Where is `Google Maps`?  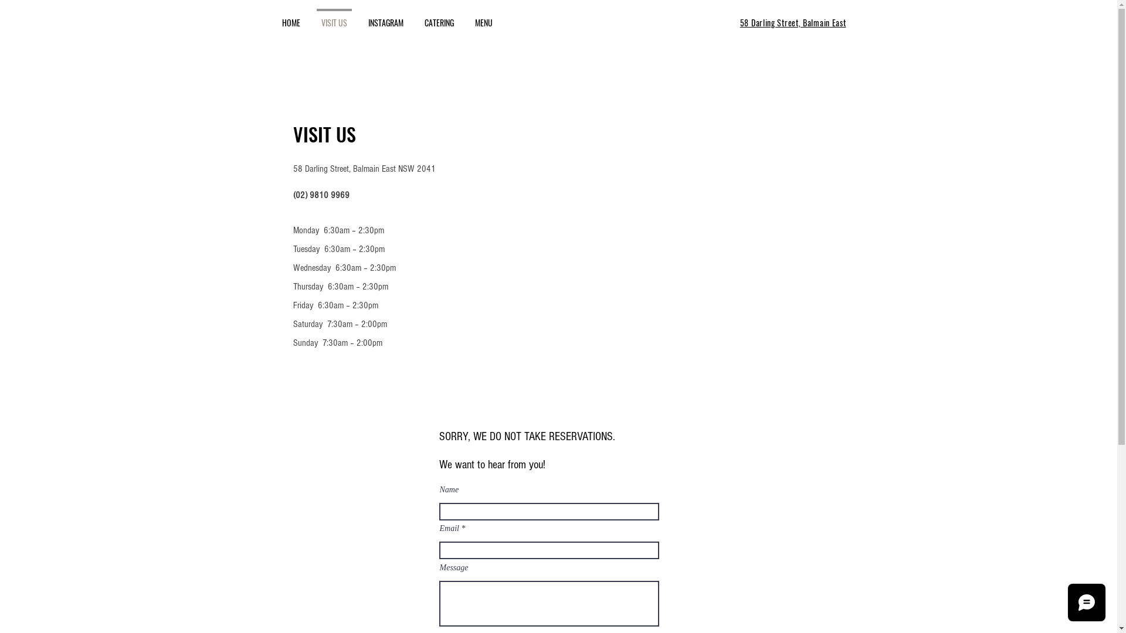 Google Maps is located at coordinates (667, 250).